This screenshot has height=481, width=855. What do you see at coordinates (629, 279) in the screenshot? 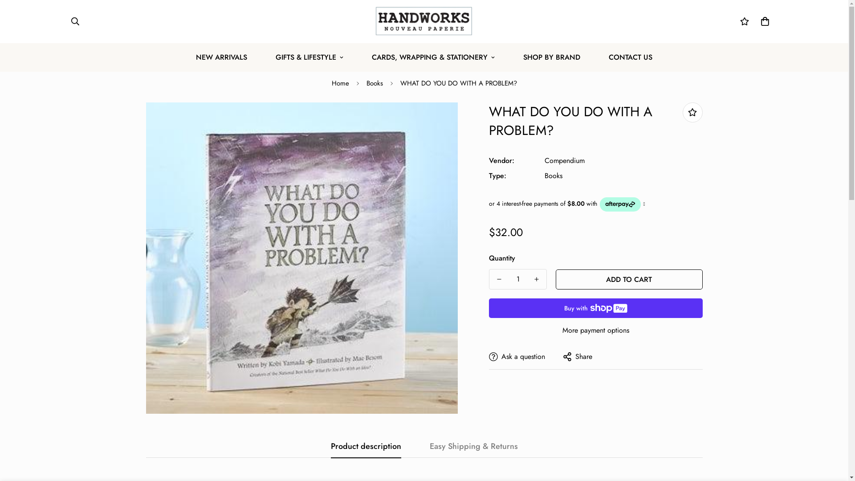
I see `ADD TO CART` at bounding box center [629, 279].